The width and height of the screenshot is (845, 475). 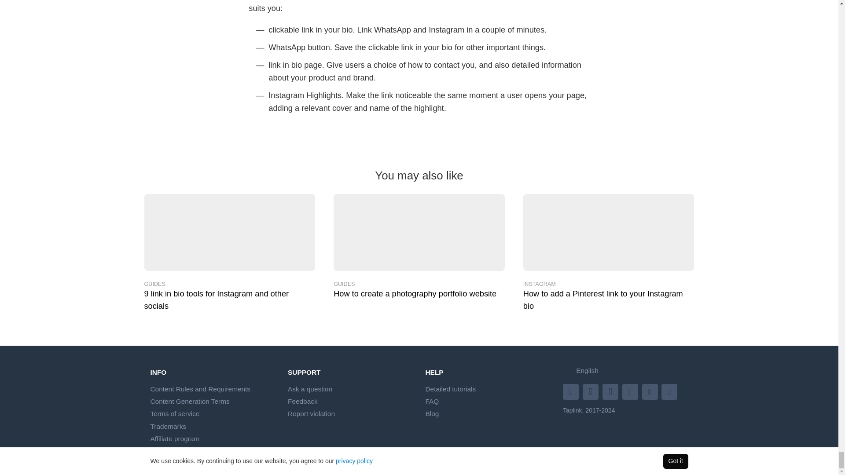 What do you see at coordinates (591, 391) in the screenshot?
I see `Youtube` at bounding box center [591, 391].